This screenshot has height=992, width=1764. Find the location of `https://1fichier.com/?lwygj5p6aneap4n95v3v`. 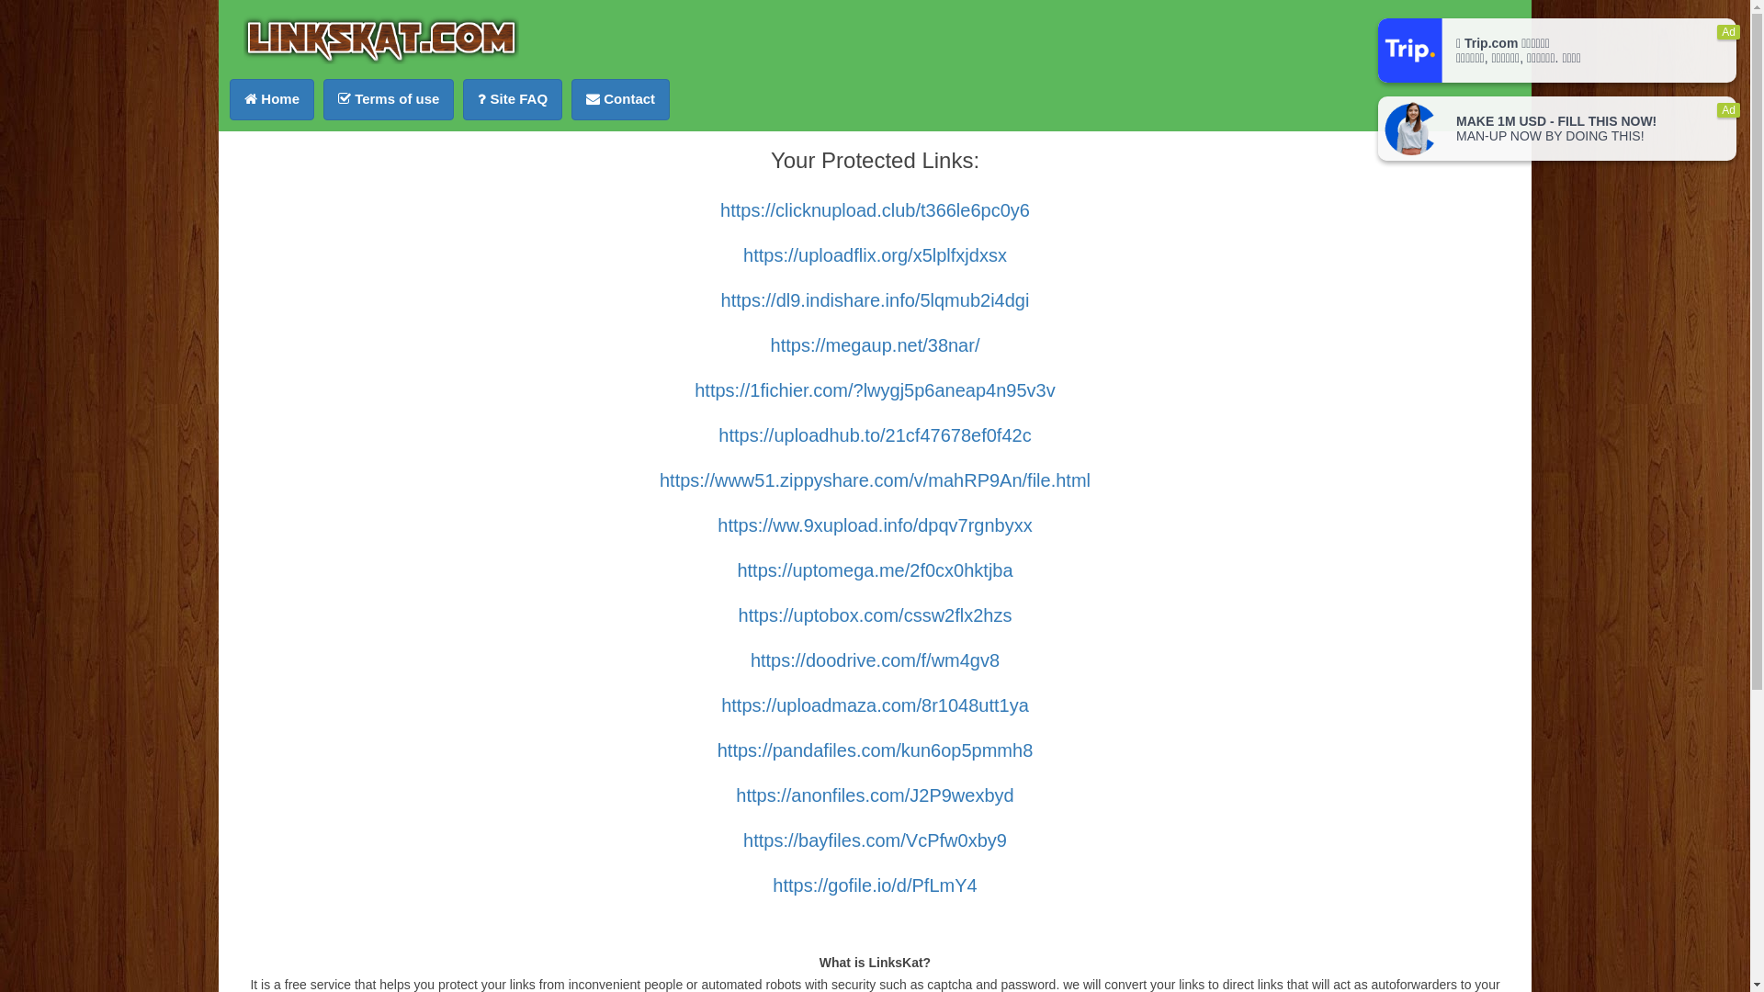

https://1fichier.com/?lwygj5p6aneap4n95v3v is located at coordinates (875, 390).